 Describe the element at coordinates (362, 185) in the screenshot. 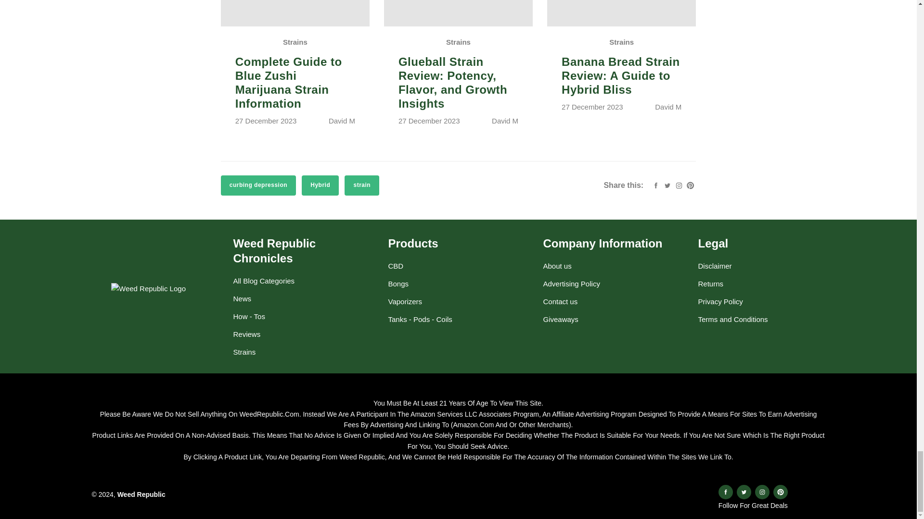

I see `Narrow search to articles also having tag strain` at that location.